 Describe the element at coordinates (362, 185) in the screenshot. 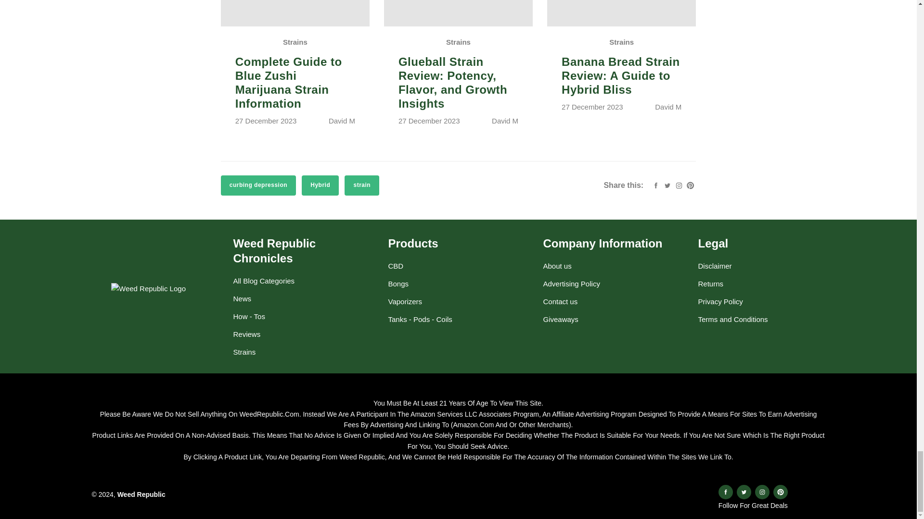

I see `Narrow search to articles also having tag strain` at that location.